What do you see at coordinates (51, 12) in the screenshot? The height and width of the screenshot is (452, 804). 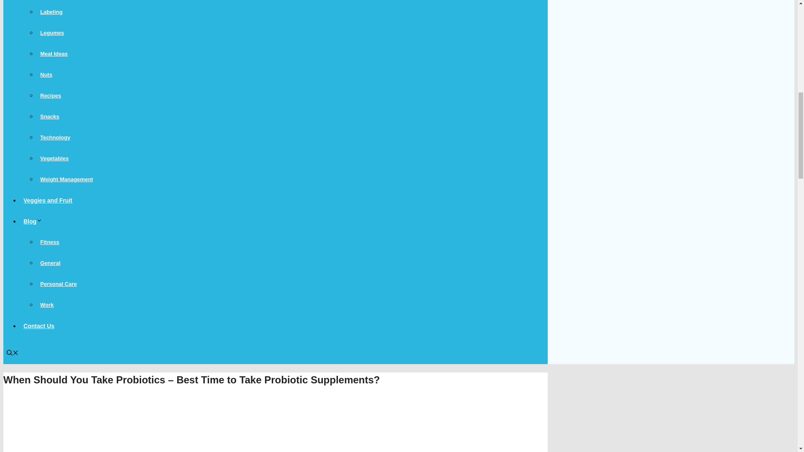 I see `Labeling` at bounding box center [51, 12].